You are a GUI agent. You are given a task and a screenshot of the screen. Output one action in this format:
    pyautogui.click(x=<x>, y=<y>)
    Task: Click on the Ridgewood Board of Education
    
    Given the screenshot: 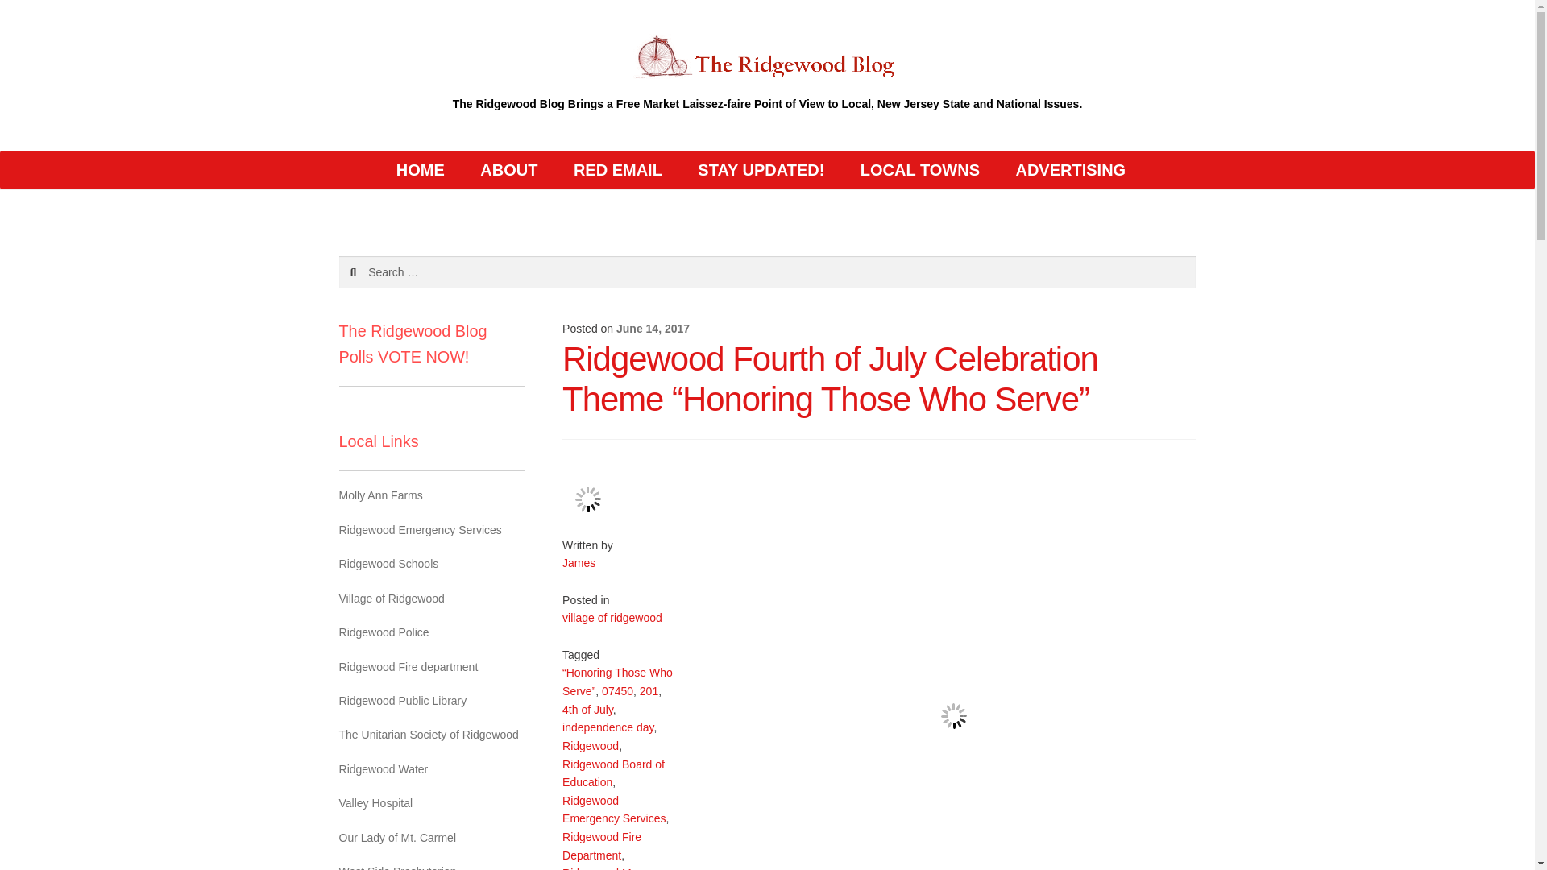 What is the action you would take?
    pyautogui.click(x=614, y=773)
    